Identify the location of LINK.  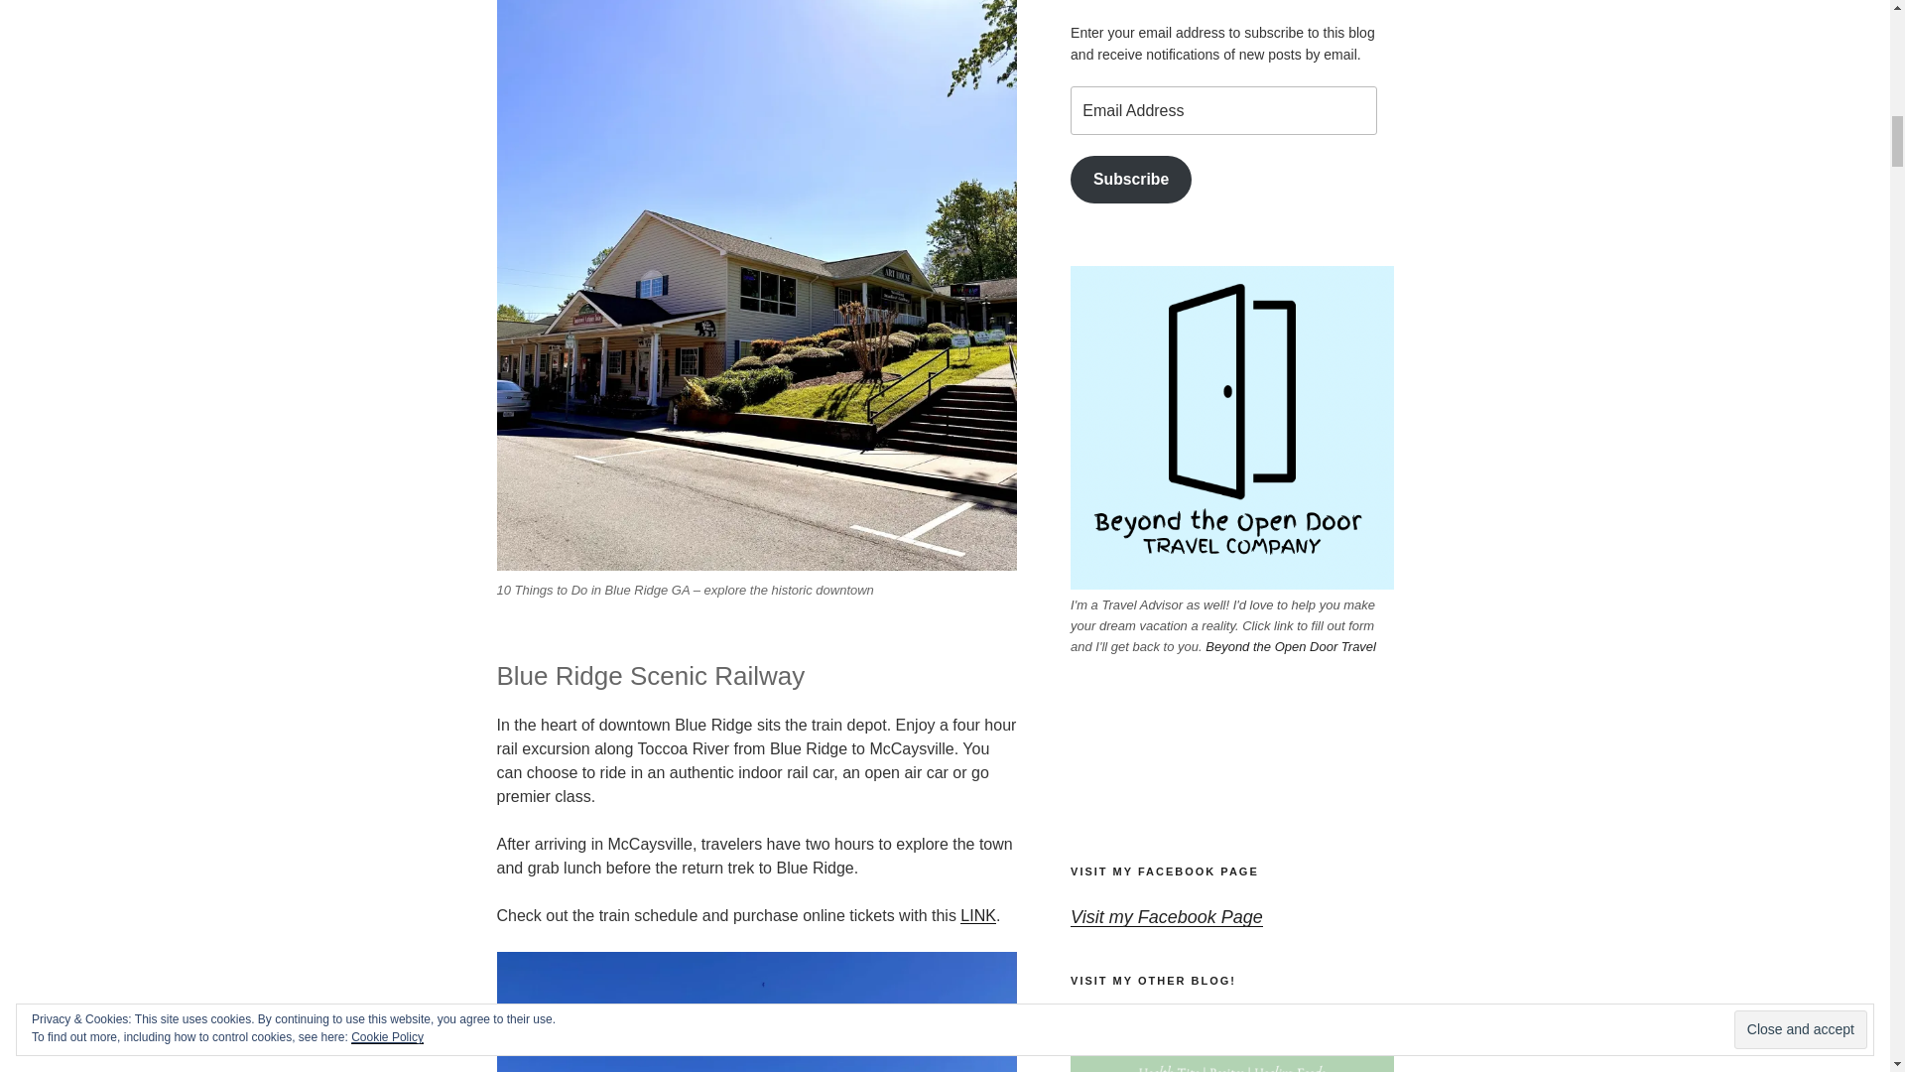
(978, 915).